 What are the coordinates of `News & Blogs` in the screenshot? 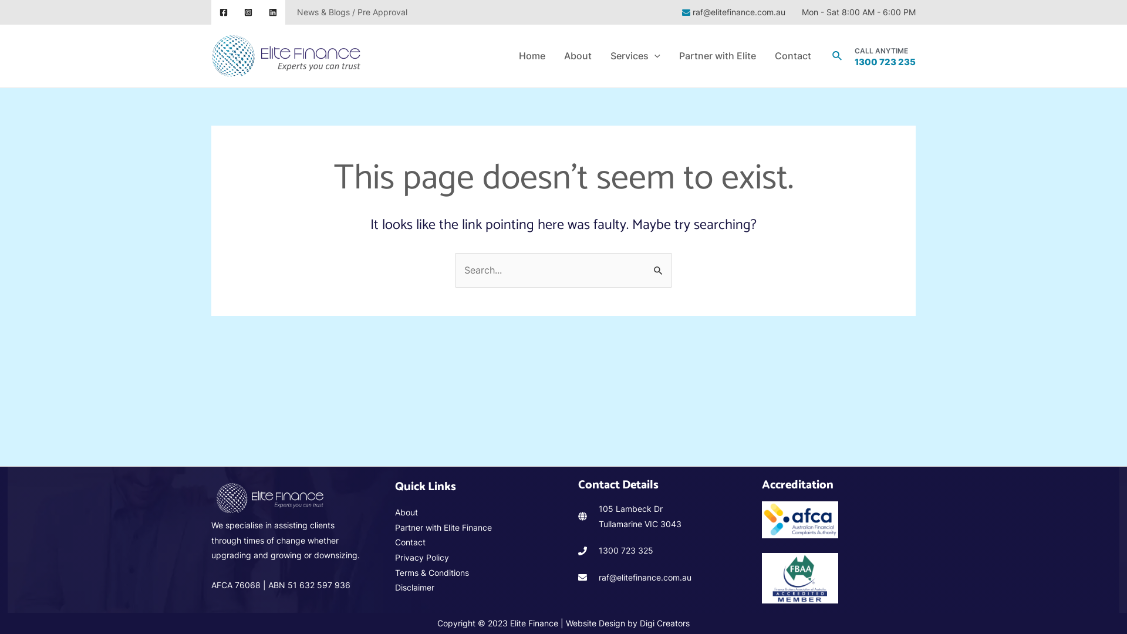 It's located at (323, 12).